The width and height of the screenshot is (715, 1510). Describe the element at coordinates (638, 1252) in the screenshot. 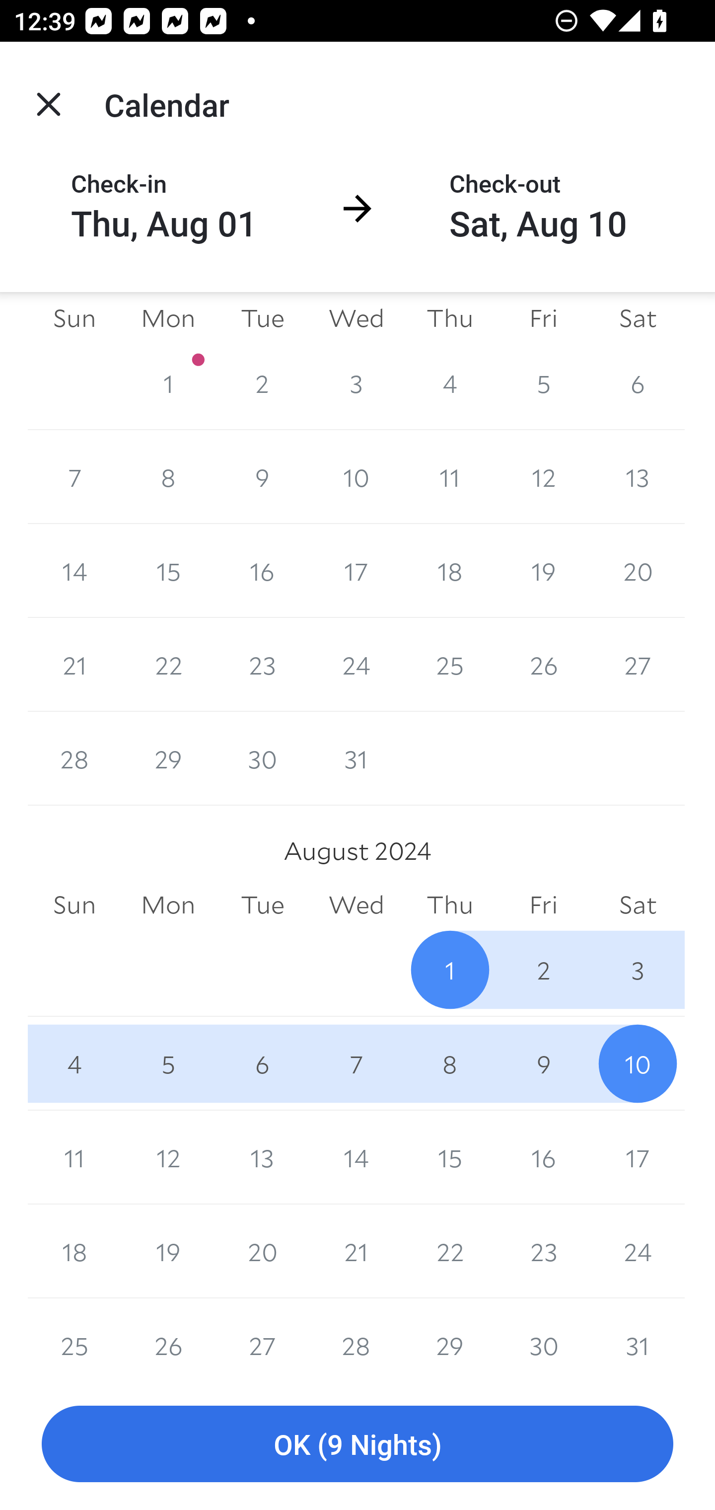

I see `24 24 August 2024` at that location.